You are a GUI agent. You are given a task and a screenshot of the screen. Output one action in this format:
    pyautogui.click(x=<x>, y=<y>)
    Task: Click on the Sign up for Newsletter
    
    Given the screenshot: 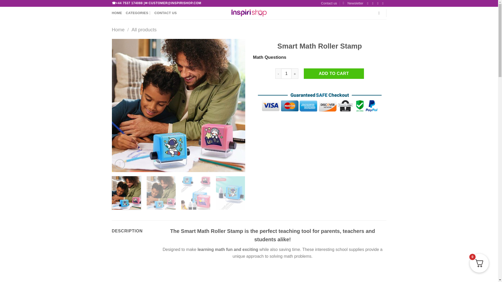 What is the action you would take?
    pyautogui.click(x=353, y=3)
    